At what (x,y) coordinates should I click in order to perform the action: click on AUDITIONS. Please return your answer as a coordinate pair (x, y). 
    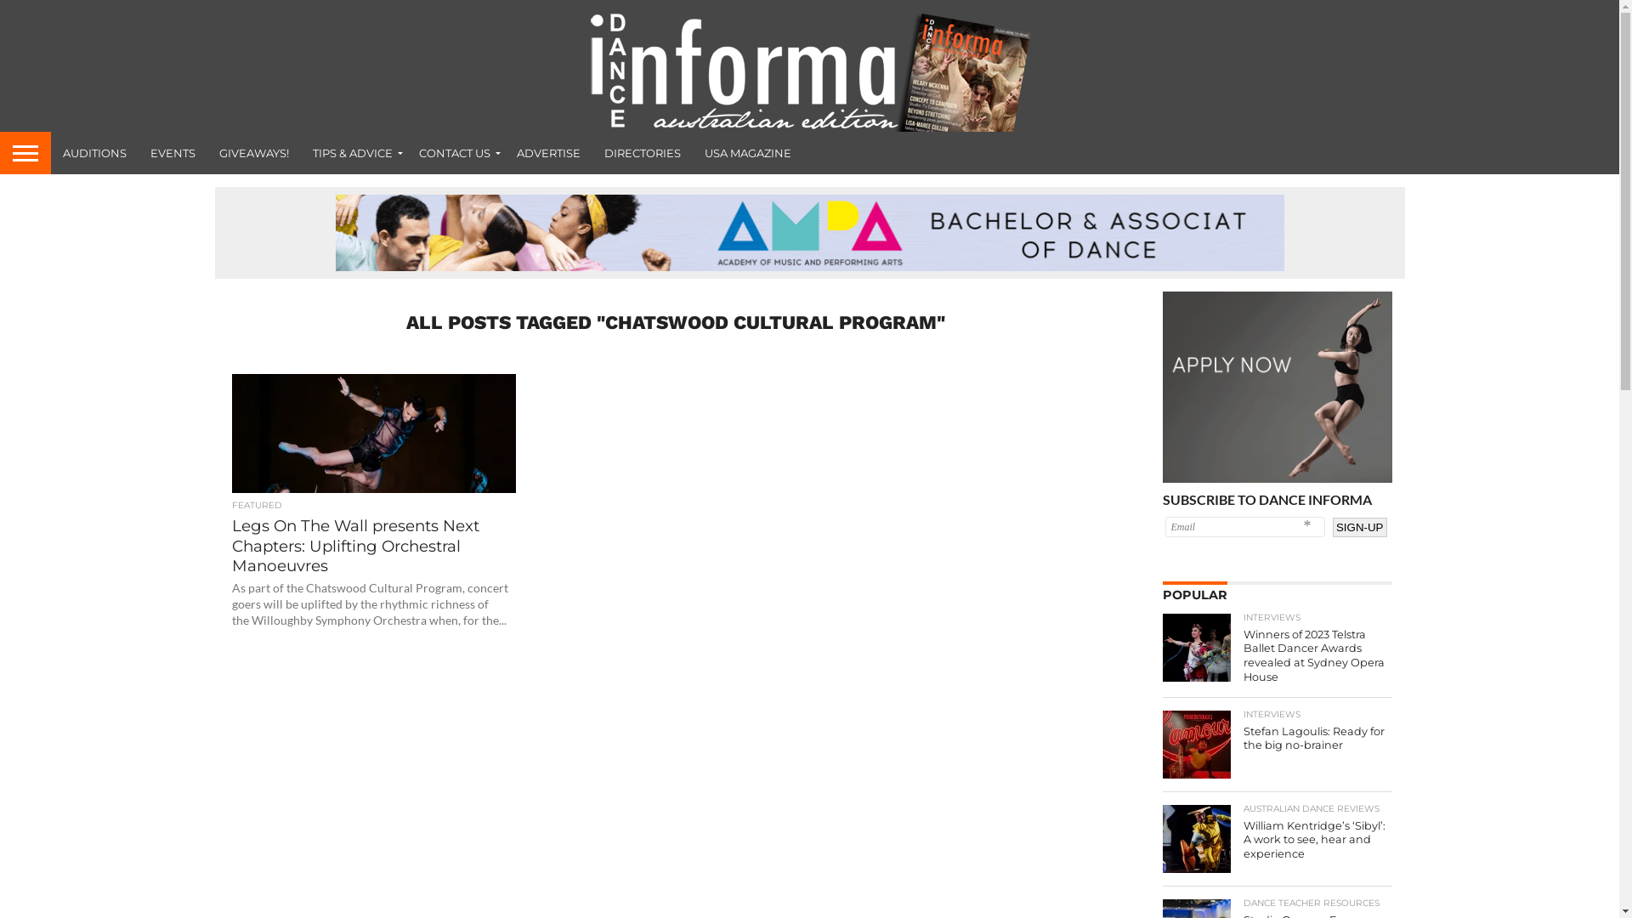
    Looking at the image, I should click on (95, 153).